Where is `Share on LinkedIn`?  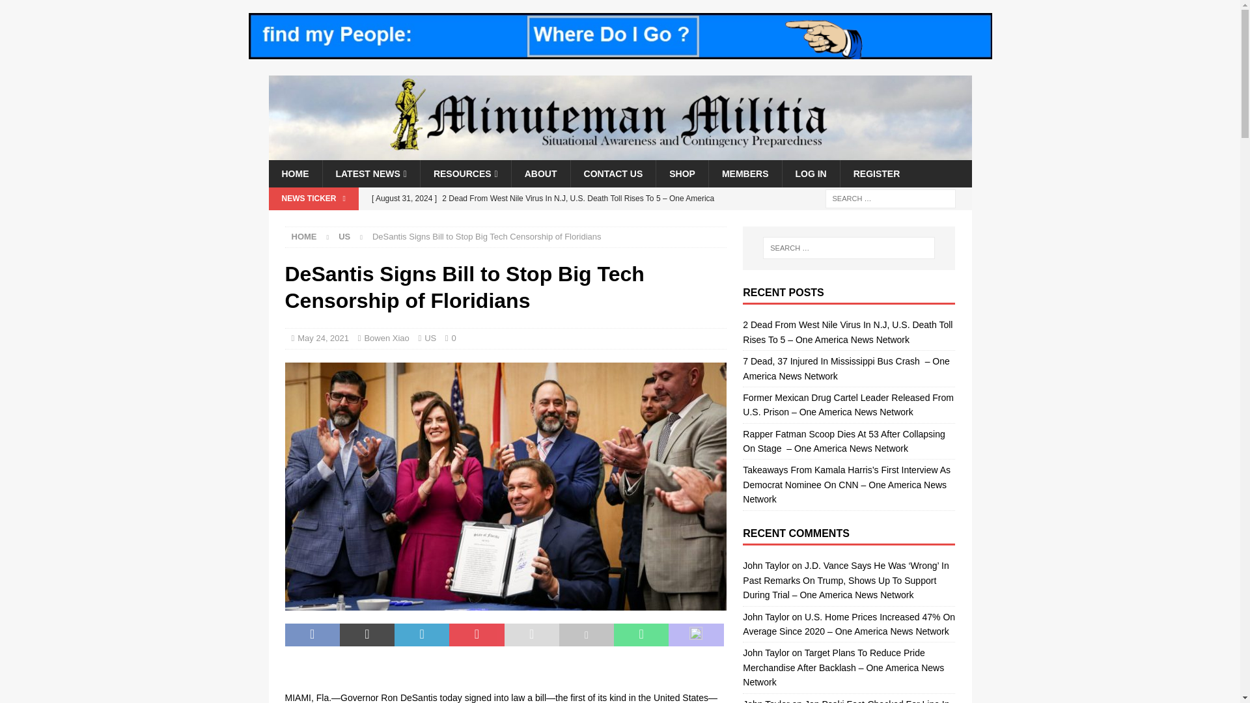
Share on LinkedIn is located at coordinates (422, 635).